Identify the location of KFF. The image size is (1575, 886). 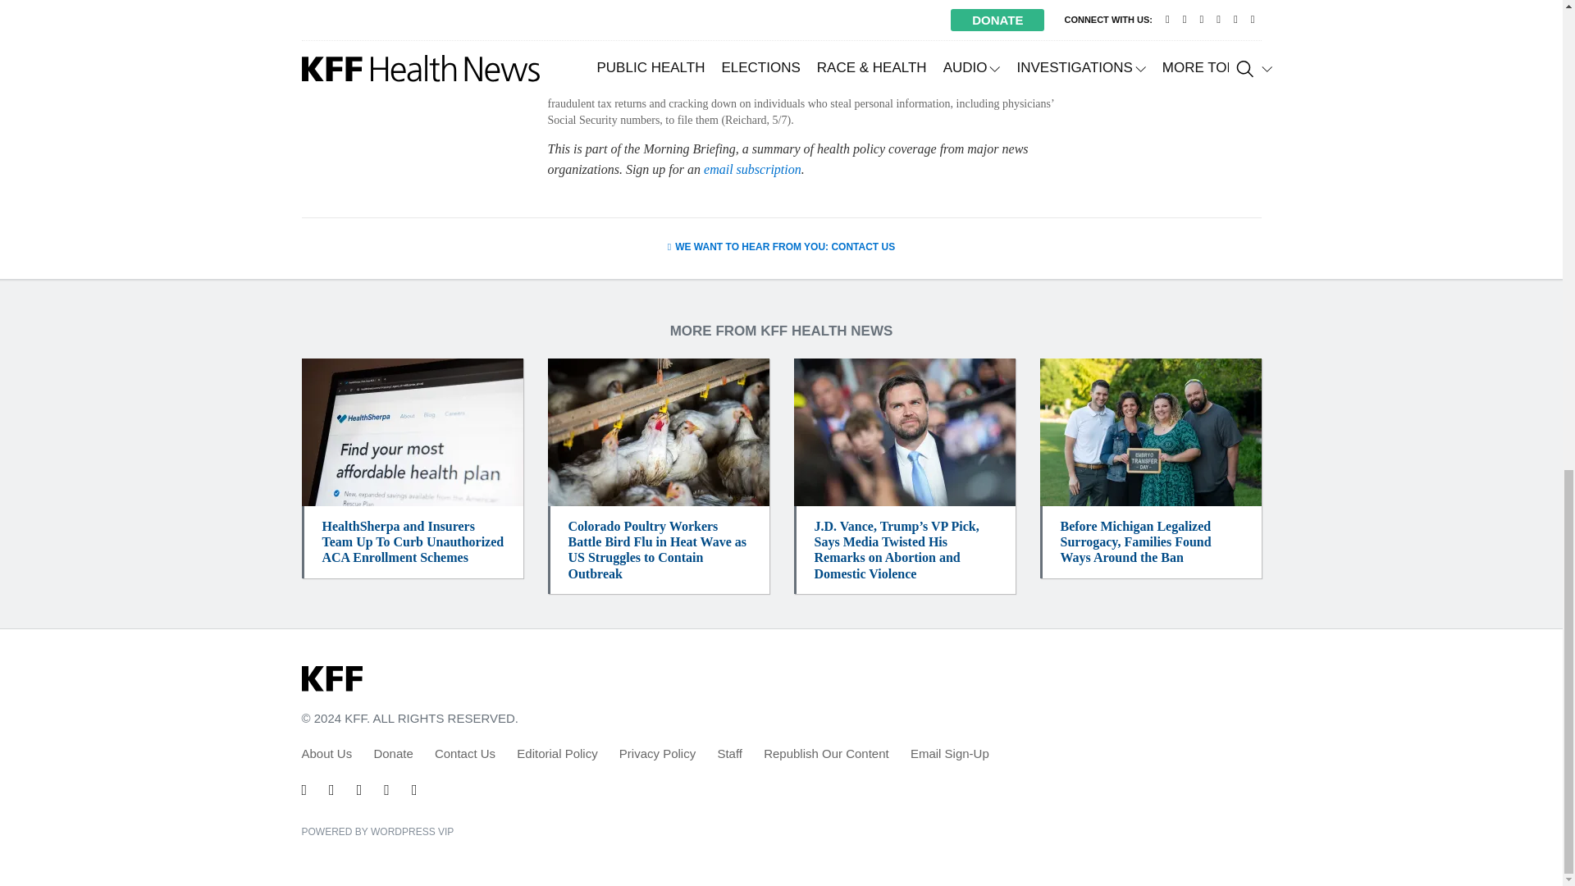
(331, 679).